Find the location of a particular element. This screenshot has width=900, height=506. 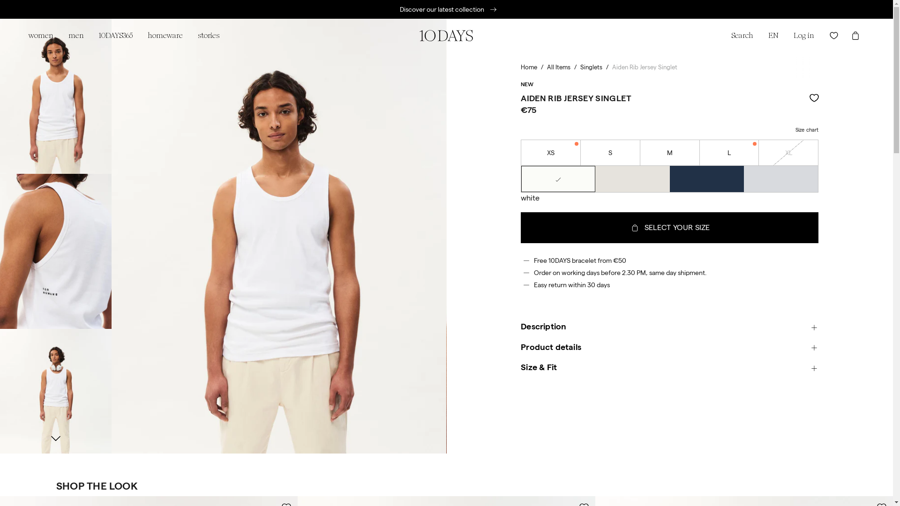

Description is located at coordinates (669, 327).